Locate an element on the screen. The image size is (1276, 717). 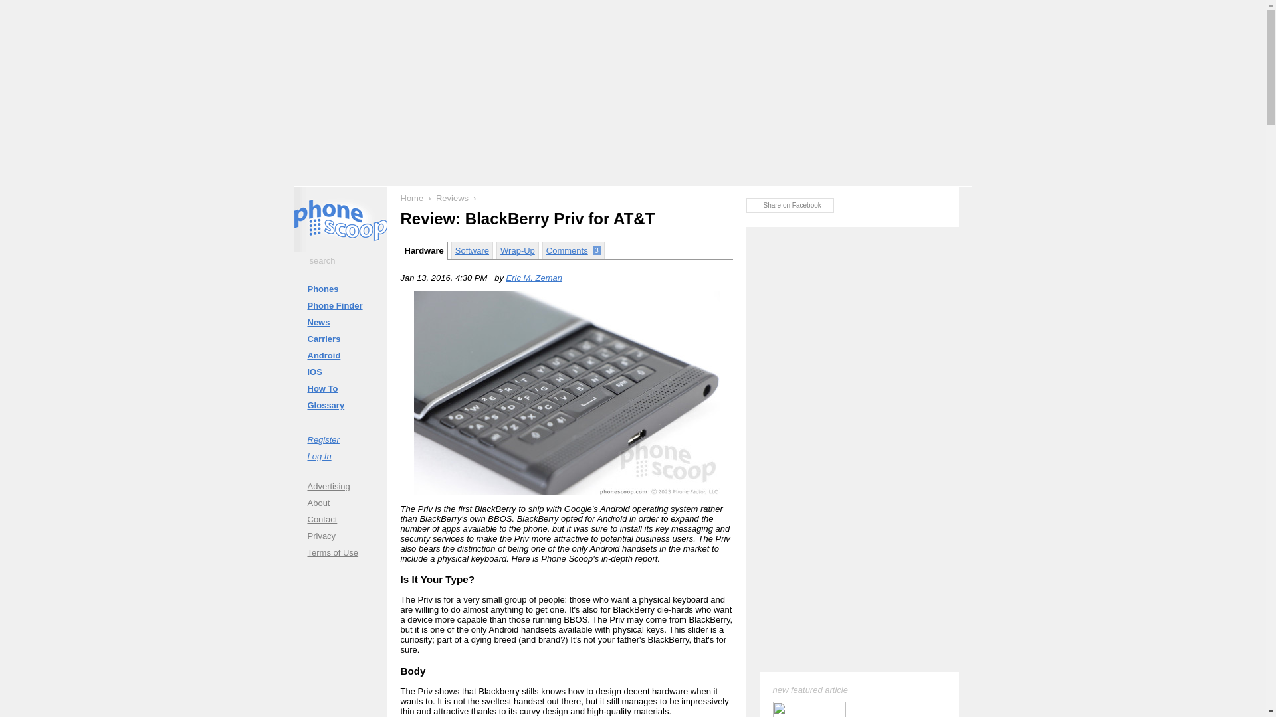
Advertising is located at coordinates (340, 486).